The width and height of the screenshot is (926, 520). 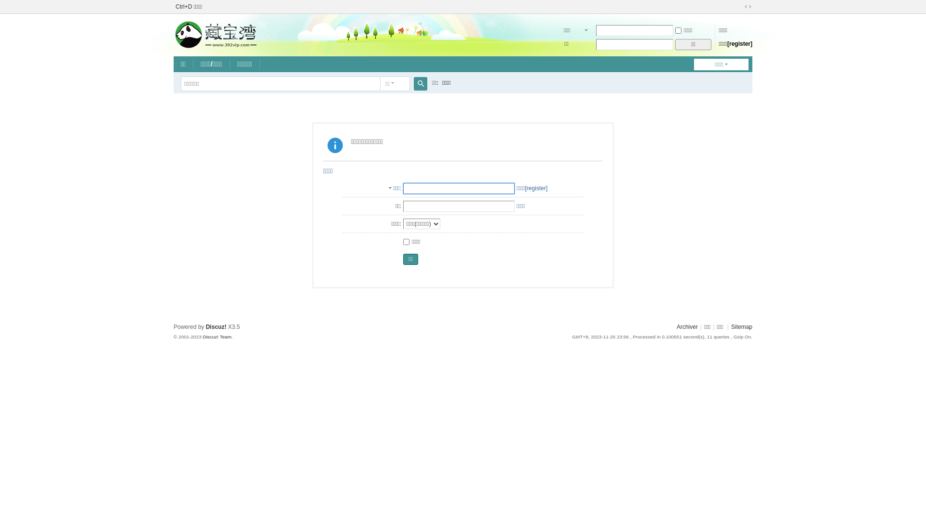 What do you see at coordinates (421, 84) in the screenshot?
I see `true` at bounding box center [421, 84].